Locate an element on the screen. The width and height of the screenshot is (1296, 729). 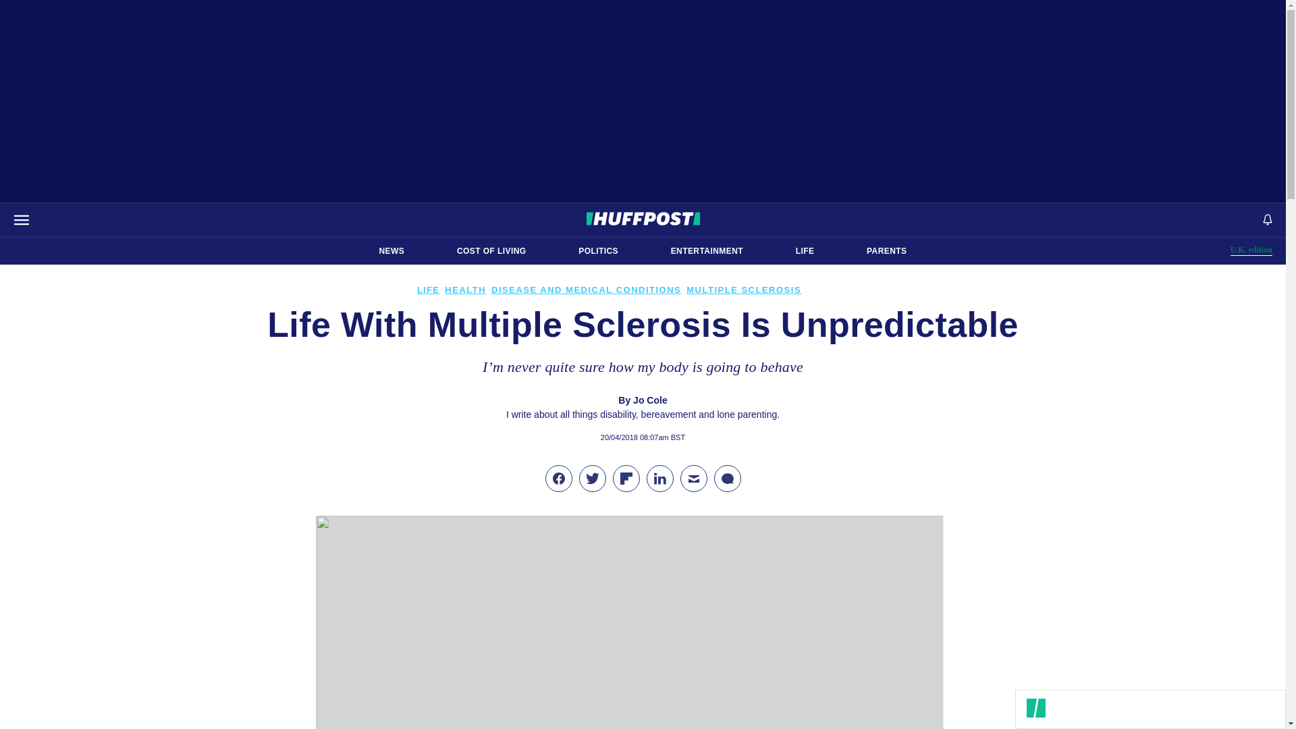
ENTERTAINMENT is located at coordinates (707, 251).